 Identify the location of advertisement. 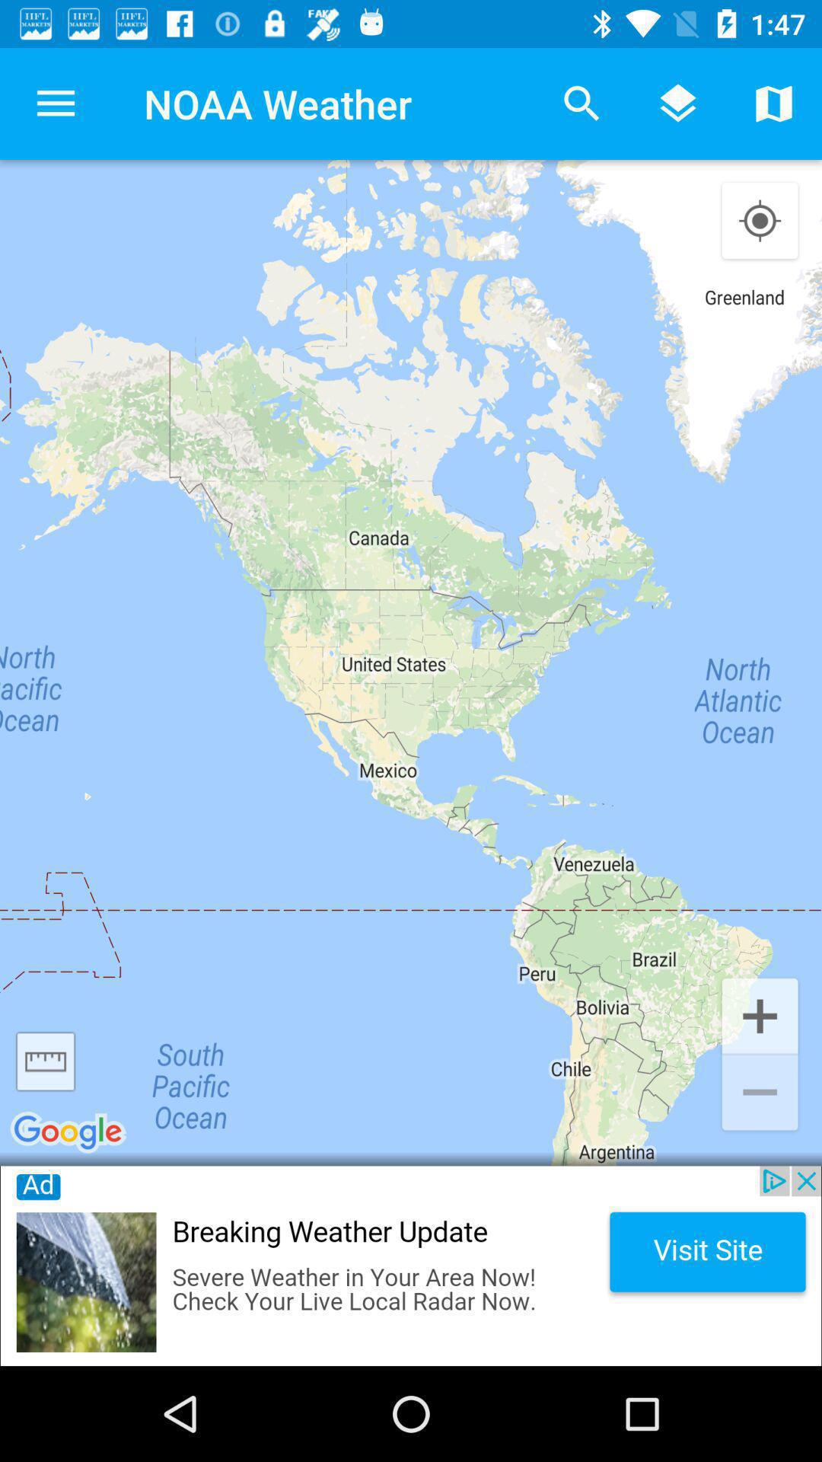
(411, 1266).